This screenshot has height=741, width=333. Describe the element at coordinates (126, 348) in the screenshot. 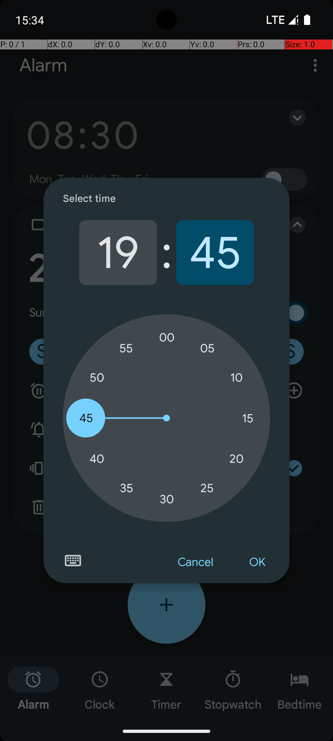

I see `55` at that location.